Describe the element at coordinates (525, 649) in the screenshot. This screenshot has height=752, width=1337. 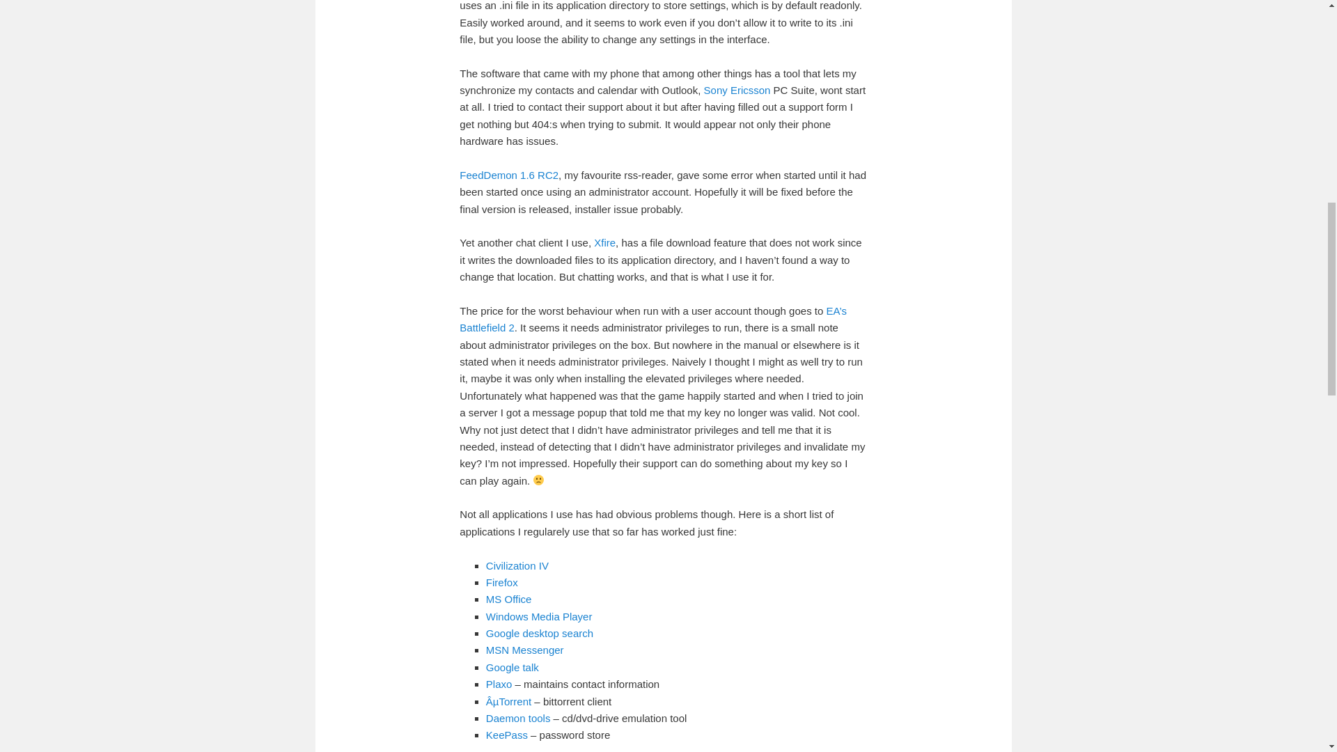
I see `MSN Messenger` at that location.